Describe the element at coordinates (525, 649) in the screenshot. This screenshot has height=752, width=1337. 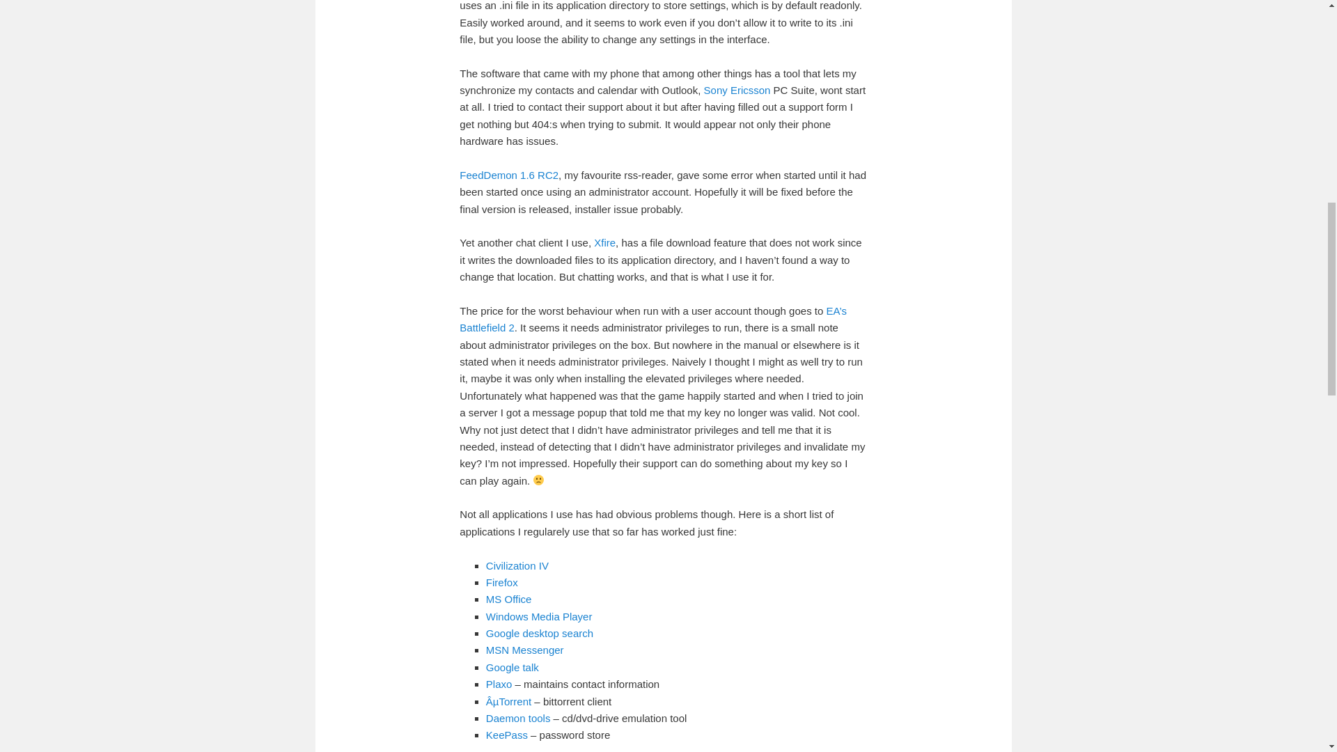
I see `MSN Messenger` at that location.